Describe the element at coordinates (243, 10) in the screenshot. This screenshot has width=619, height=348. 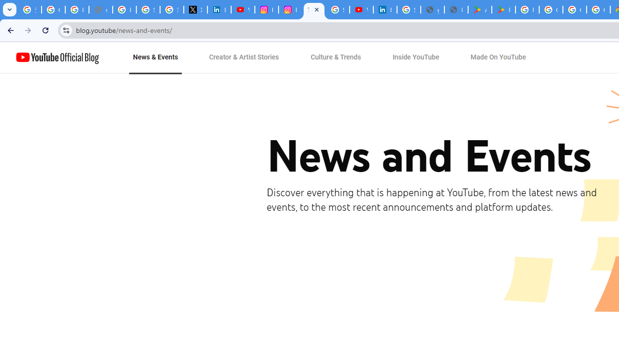
I see `YouTube Content Monetization Policies - How YouTube Works` at that location.